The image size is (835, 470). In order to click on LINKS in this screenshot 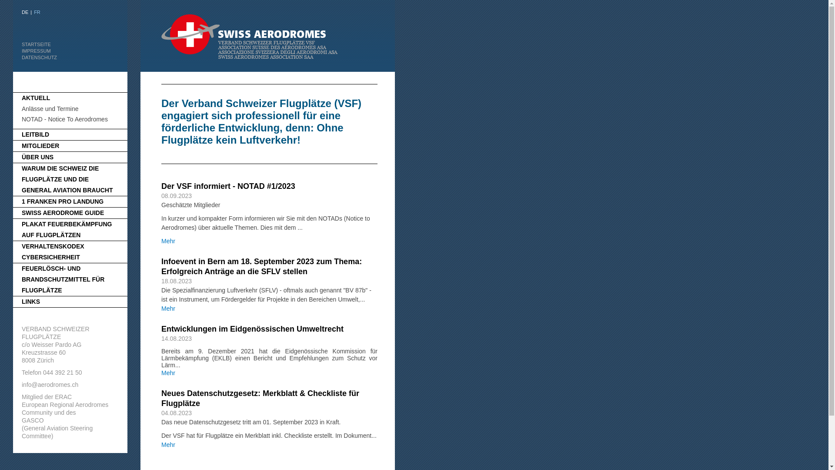, I will do `click(31, 302)`.